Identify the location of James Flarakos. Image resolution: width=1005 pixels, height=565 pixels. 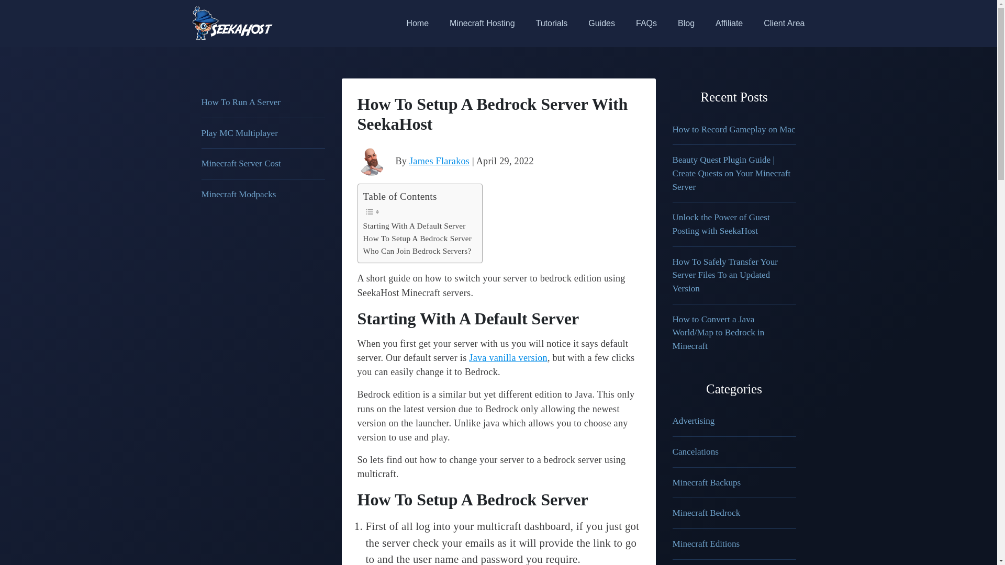
(439, 161).